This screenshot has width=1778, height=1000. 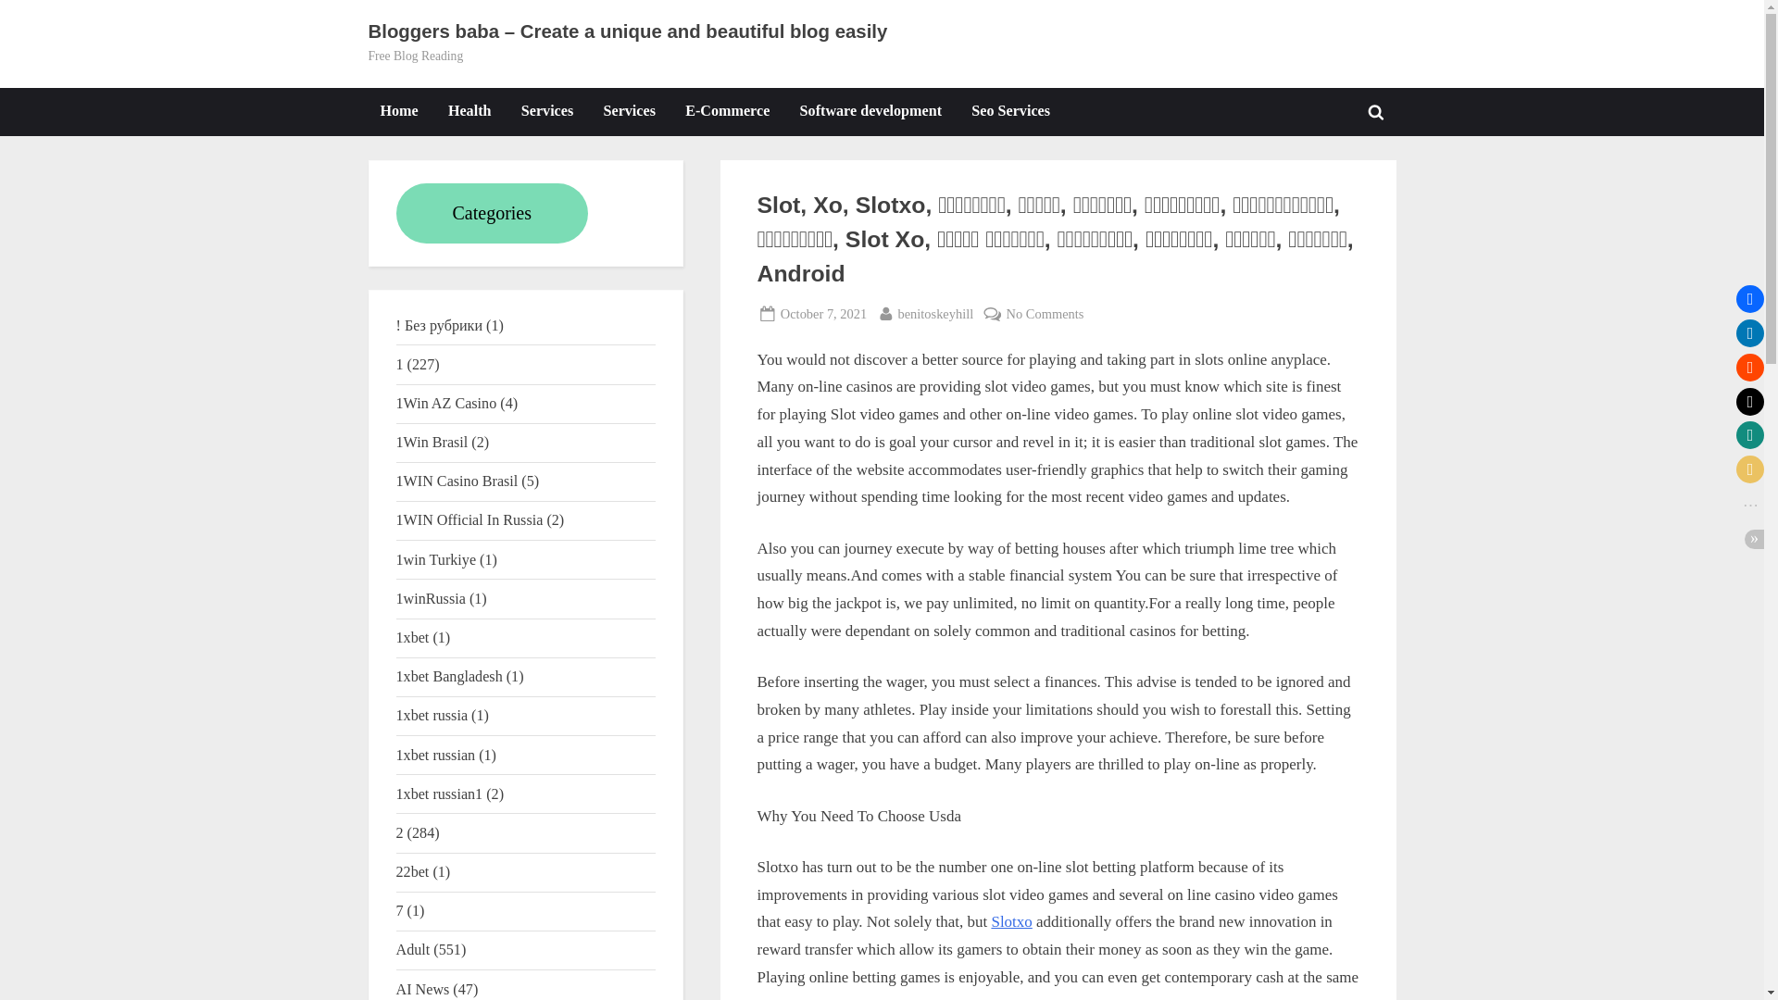 What do you see at coordinates (1010, 111) in the screenshot?
I see `Seo Services` at bounding box center [1010, 111].